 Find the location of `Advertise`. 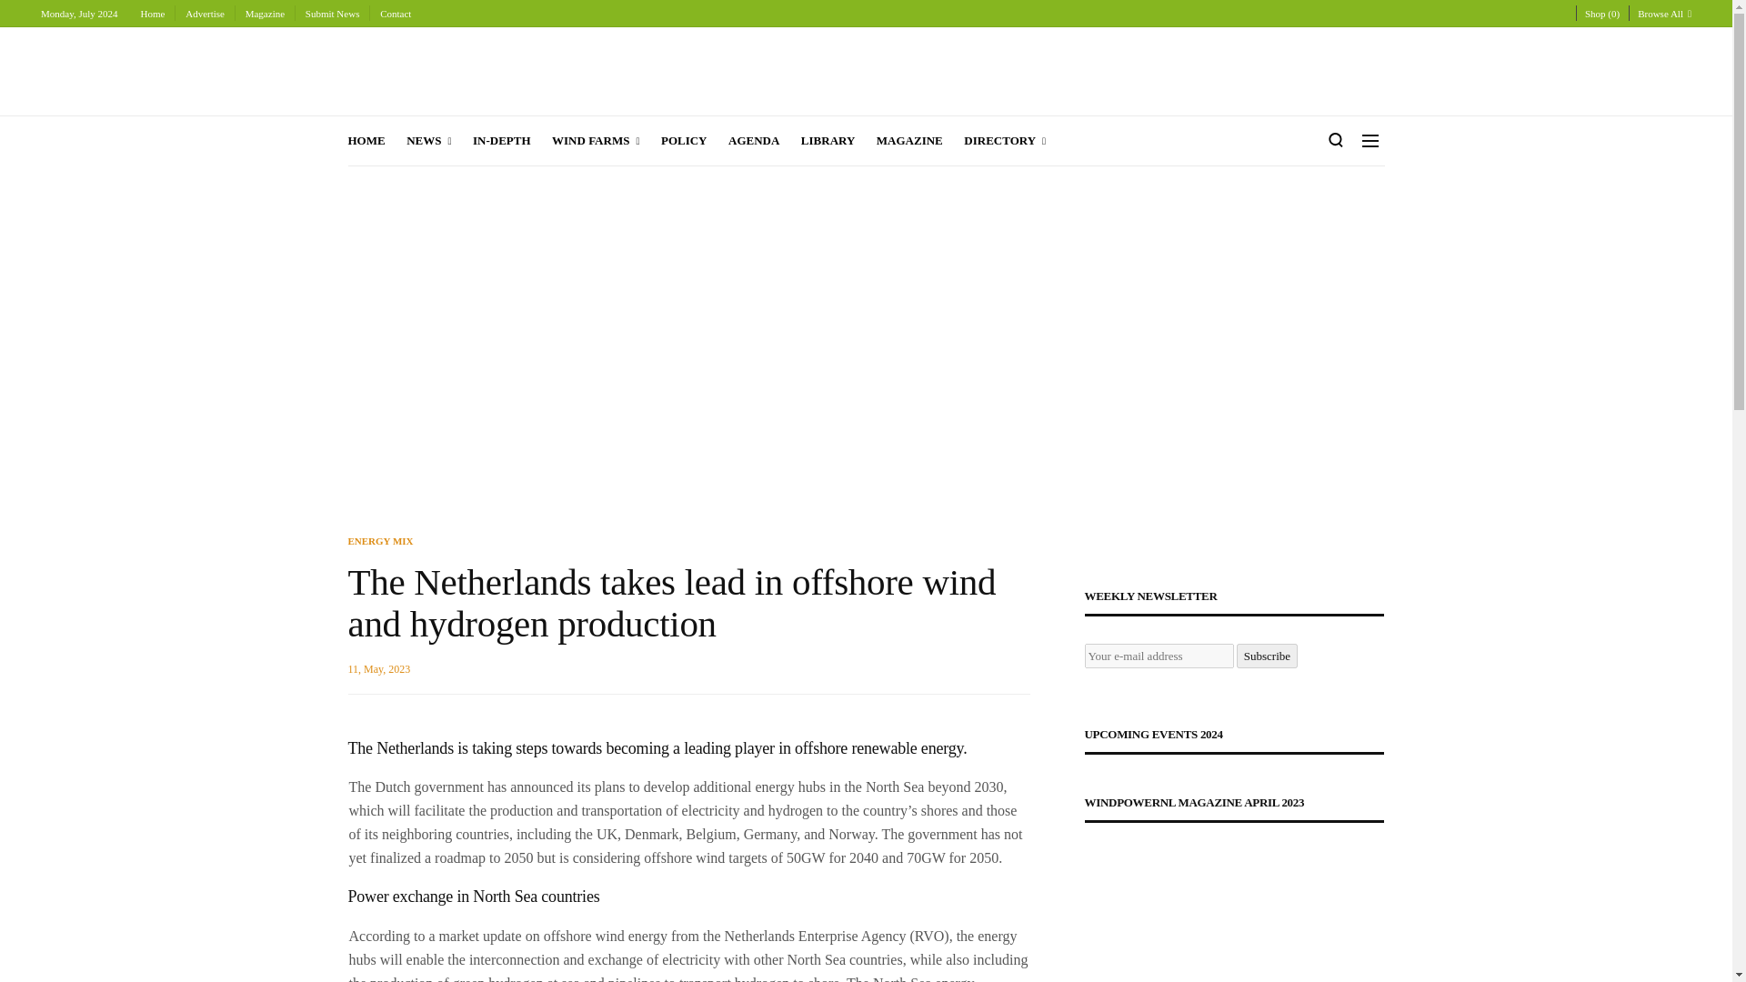

Advertise is located at coordinates (205, 15).